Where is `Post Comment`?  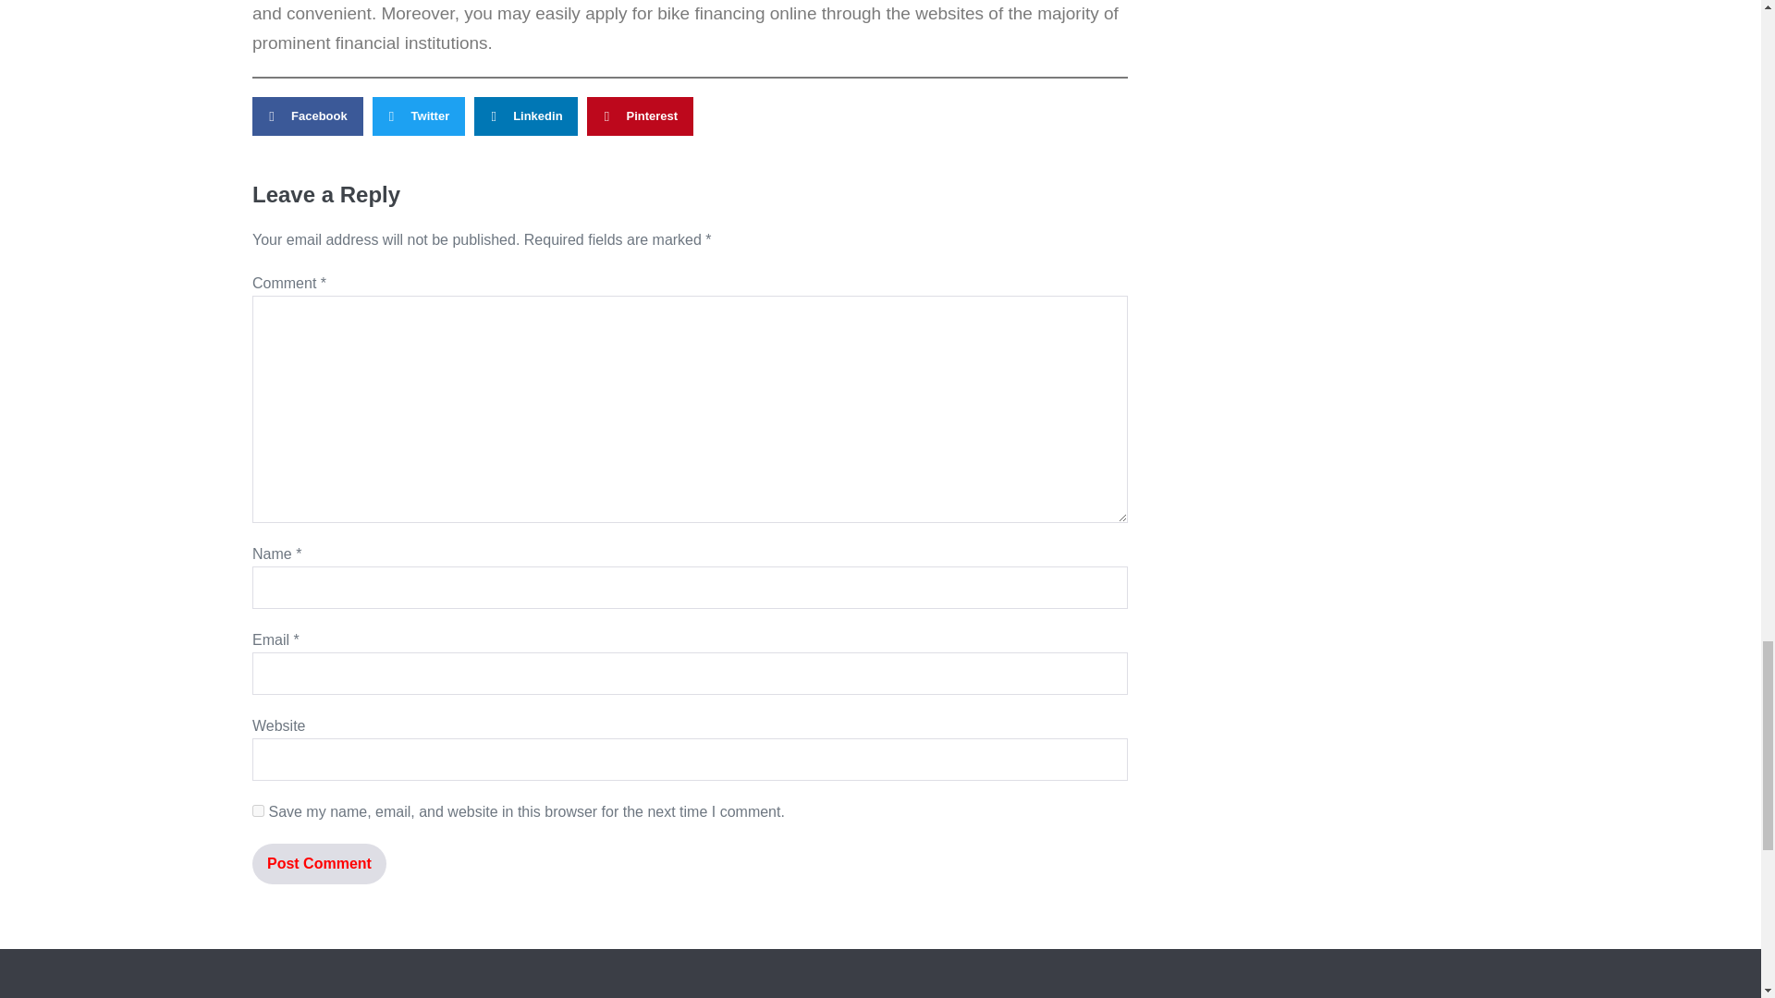
Post Comment is located at coordinates (319, 863).